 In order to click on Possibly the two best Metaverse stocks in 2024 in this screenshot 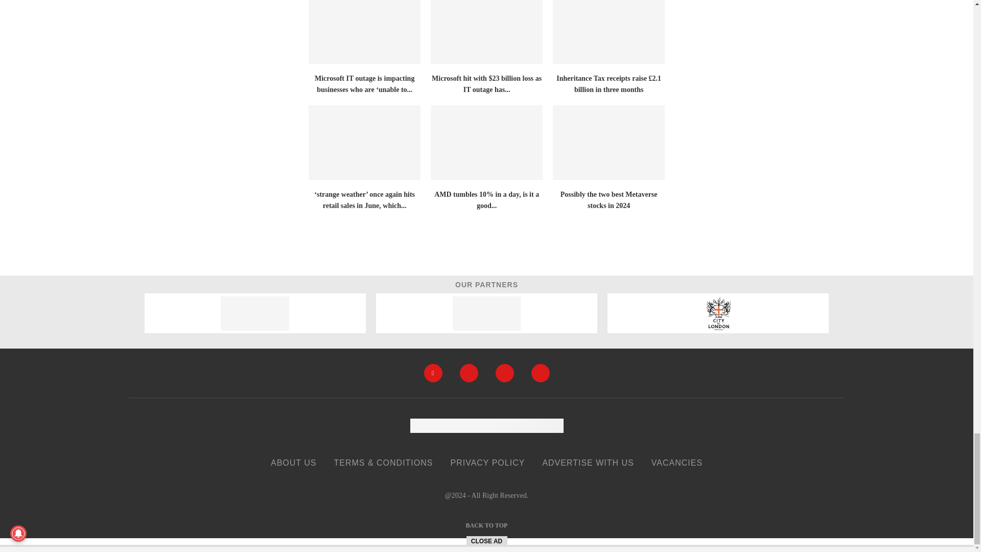, I will do `click(609, 143)`.